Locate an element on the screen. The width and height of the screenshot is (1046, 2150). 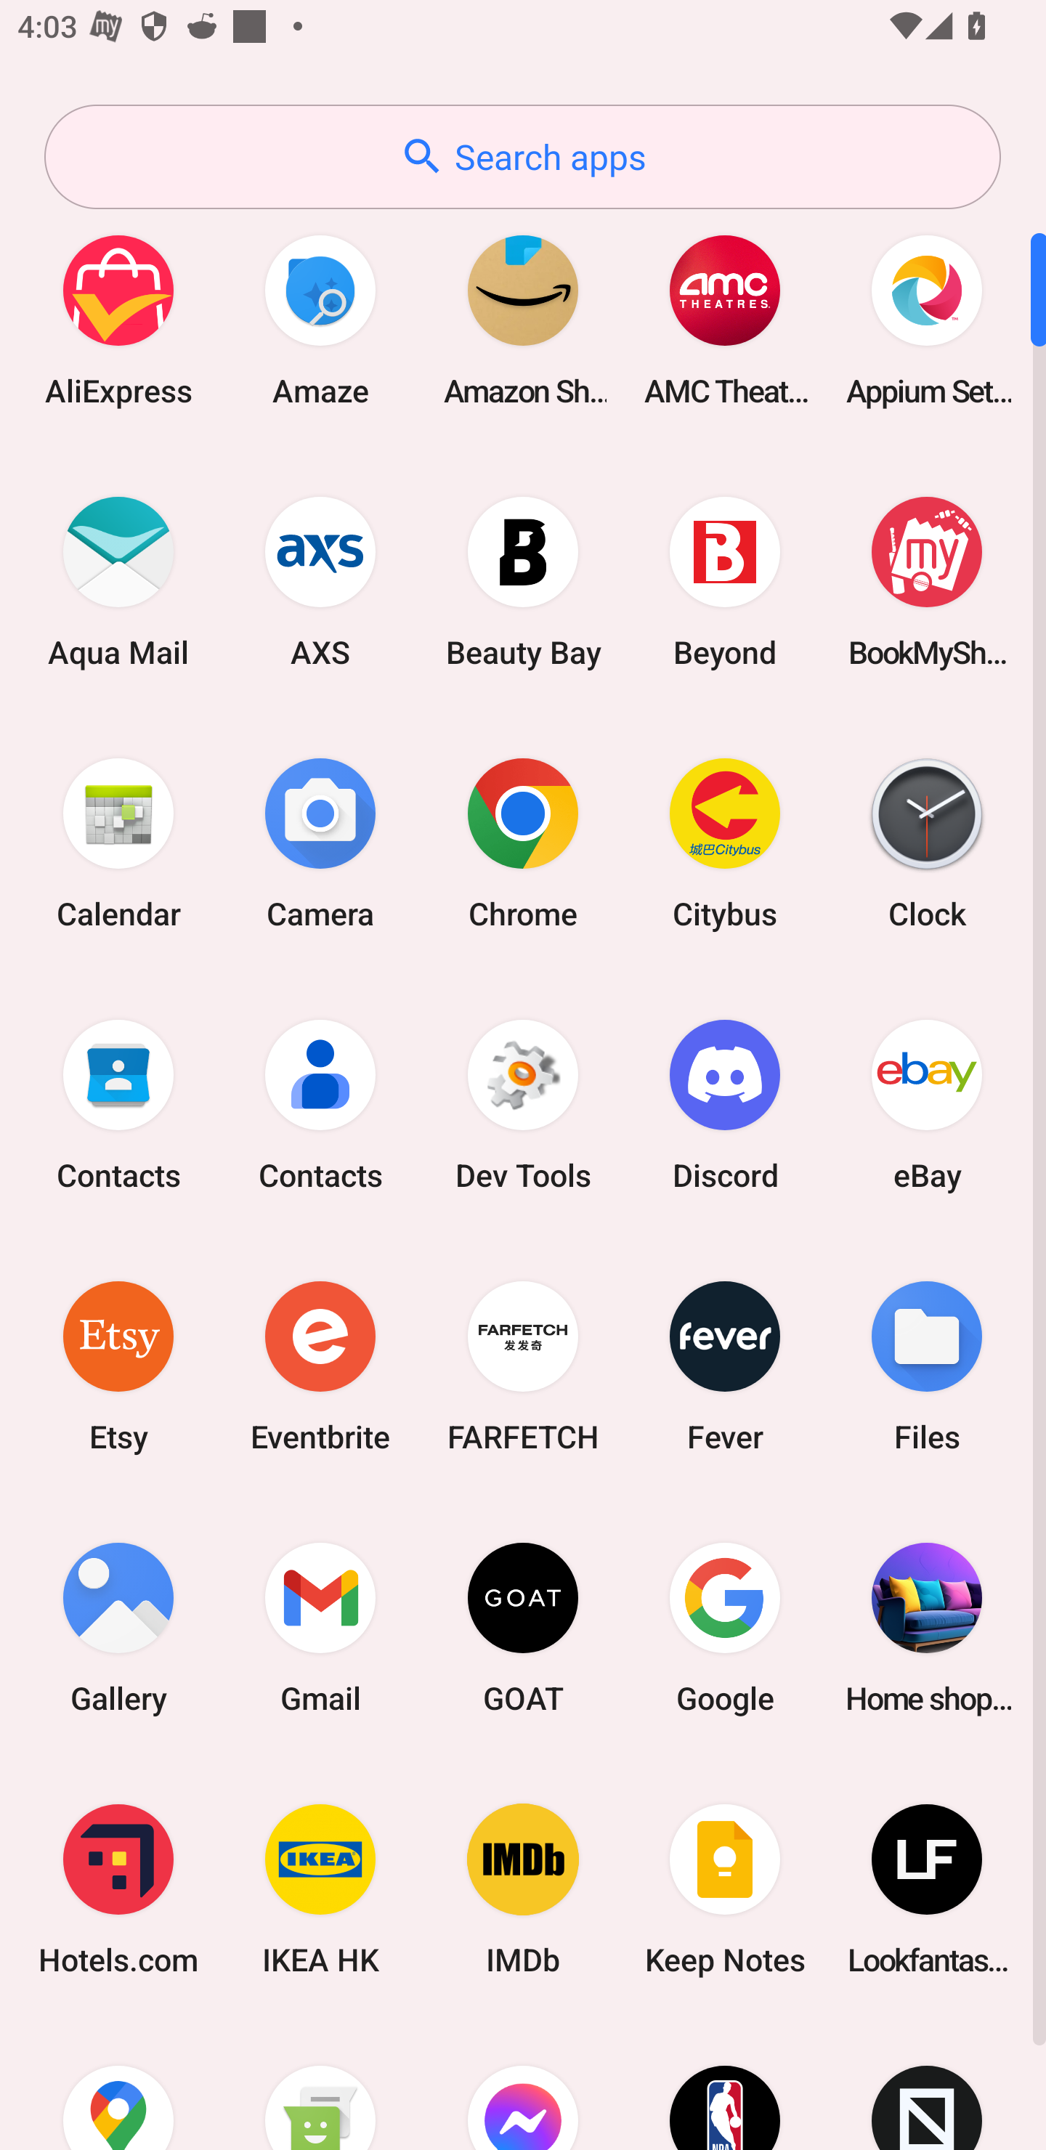
IMDb is located at coordinates (523, 1890).